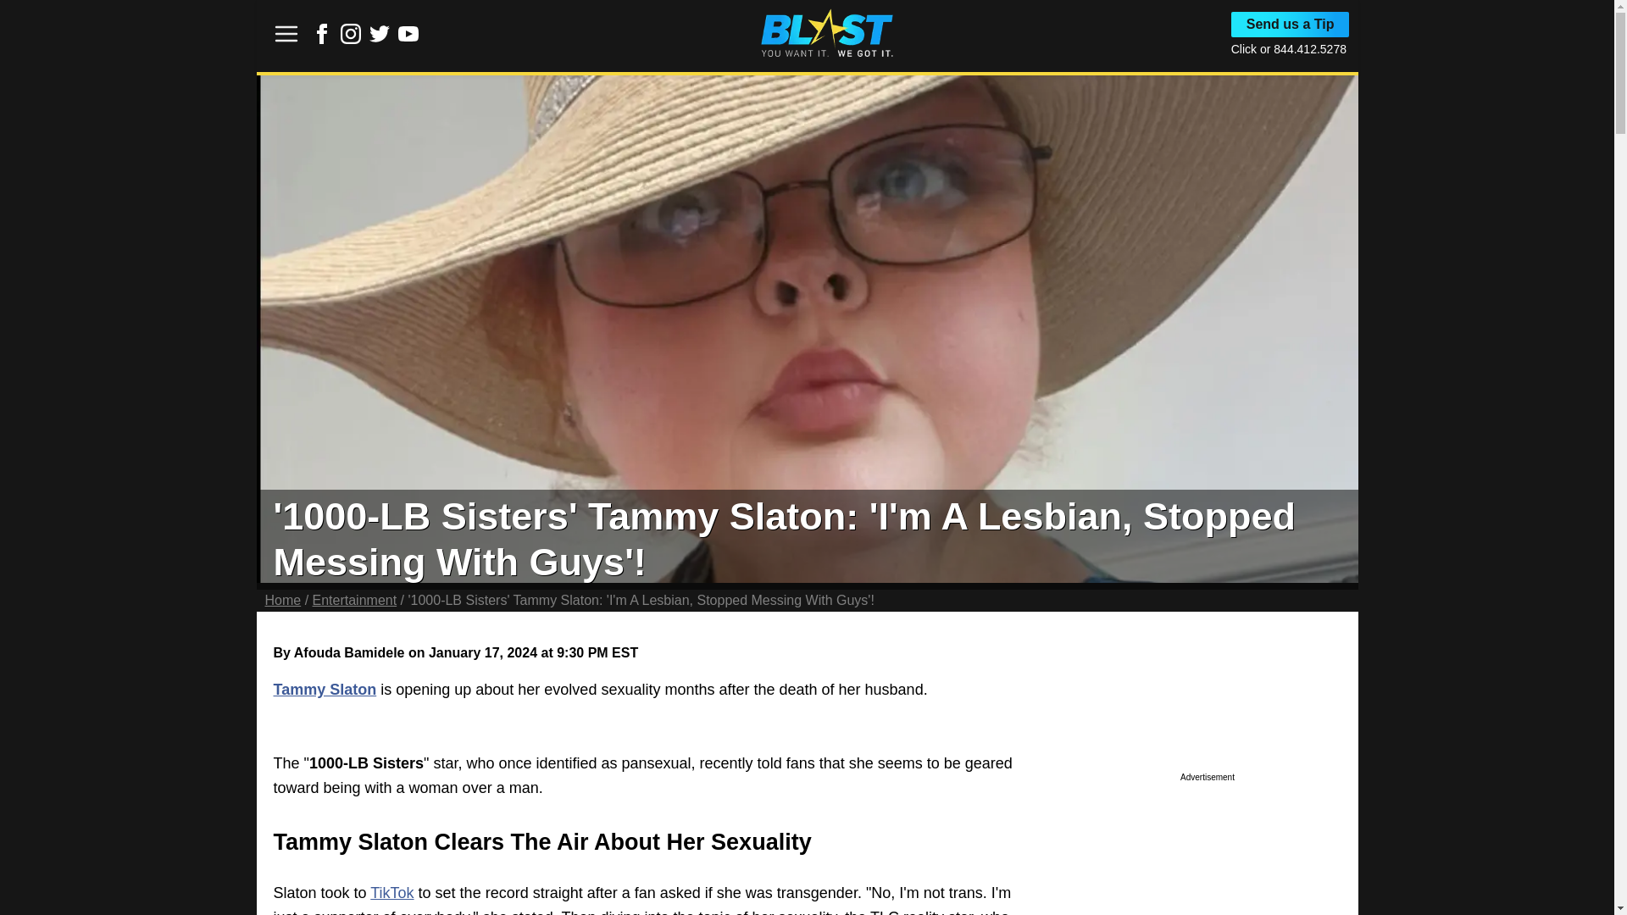  What do you see at coordinates (354, 600) in the screenshot?
I see `Entertainment` at bounding box center [354, 600].